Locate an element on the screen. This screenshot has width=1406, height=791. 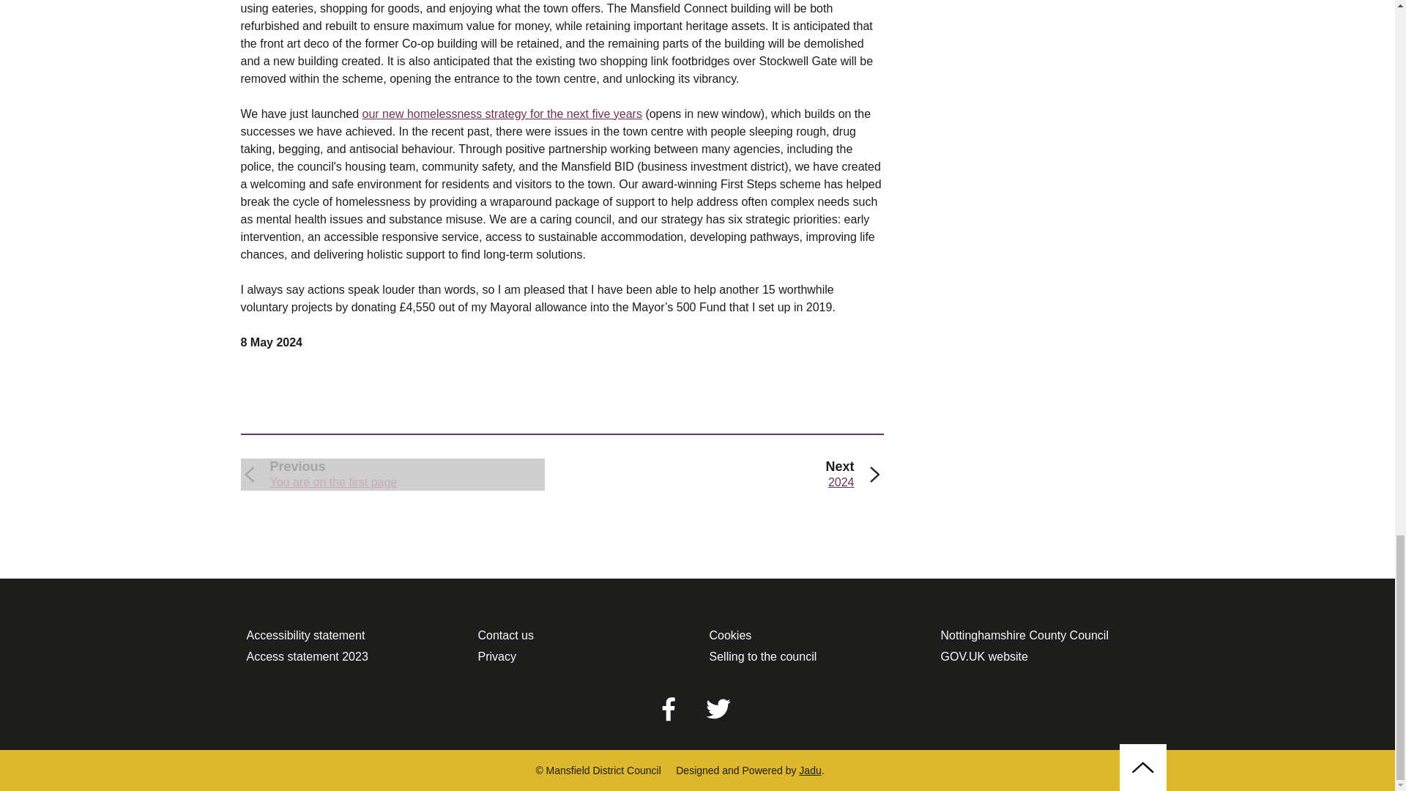
Facebook is located at coordinates (668, 708).